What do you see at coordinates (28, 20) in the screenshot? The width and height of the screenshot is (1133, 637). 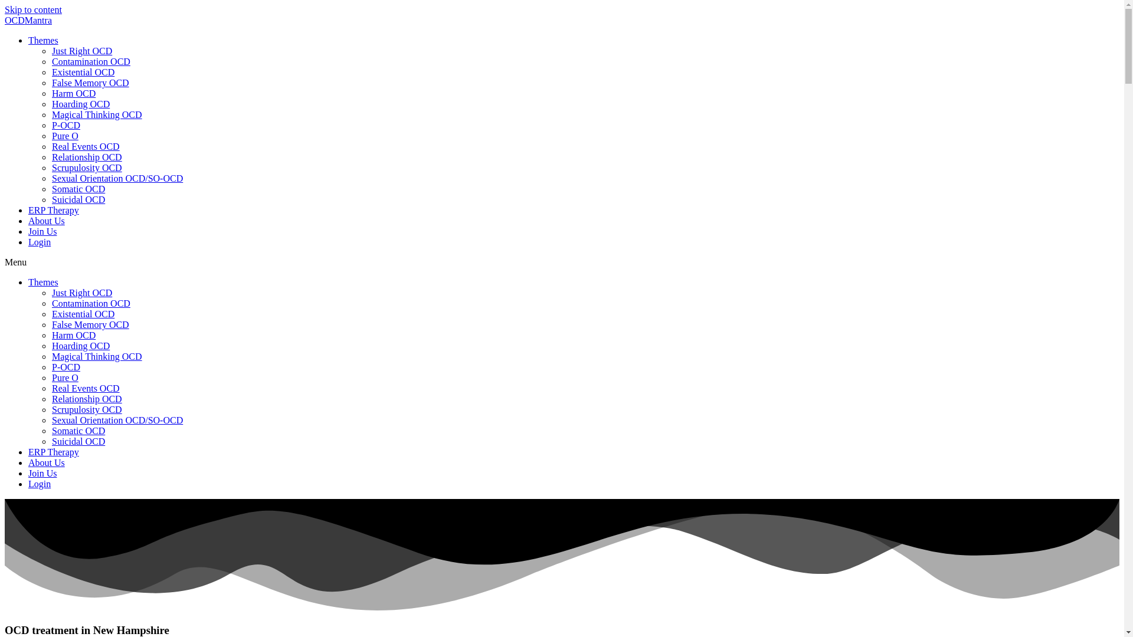 I see `OCDMantra` at bounding box center [28, 20].